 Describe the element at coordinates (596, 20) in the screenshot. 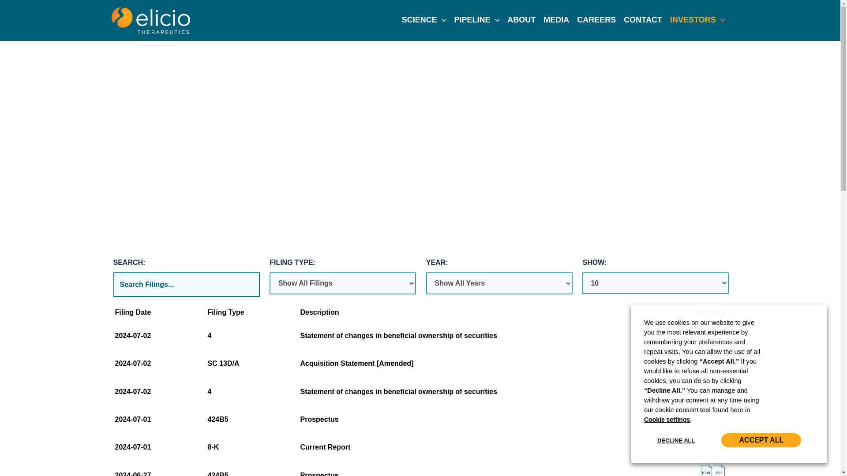

I see `CAREERS` at that location.